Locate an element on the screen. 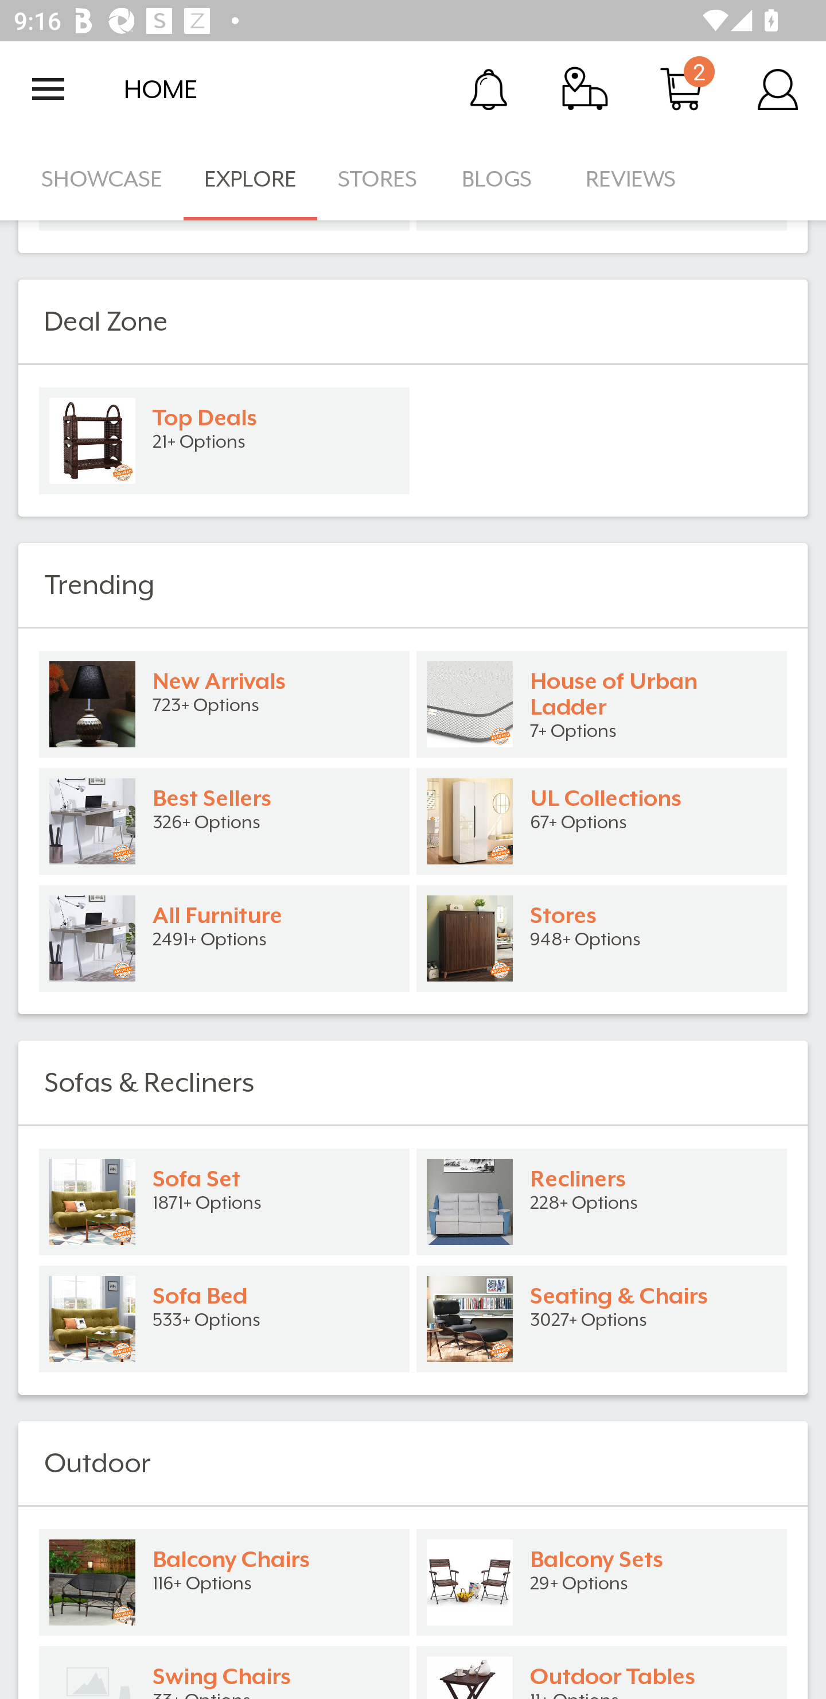 The image size is (826, 1699). Sofa Bed 533+ Options is located at coordinates (224, 1319).